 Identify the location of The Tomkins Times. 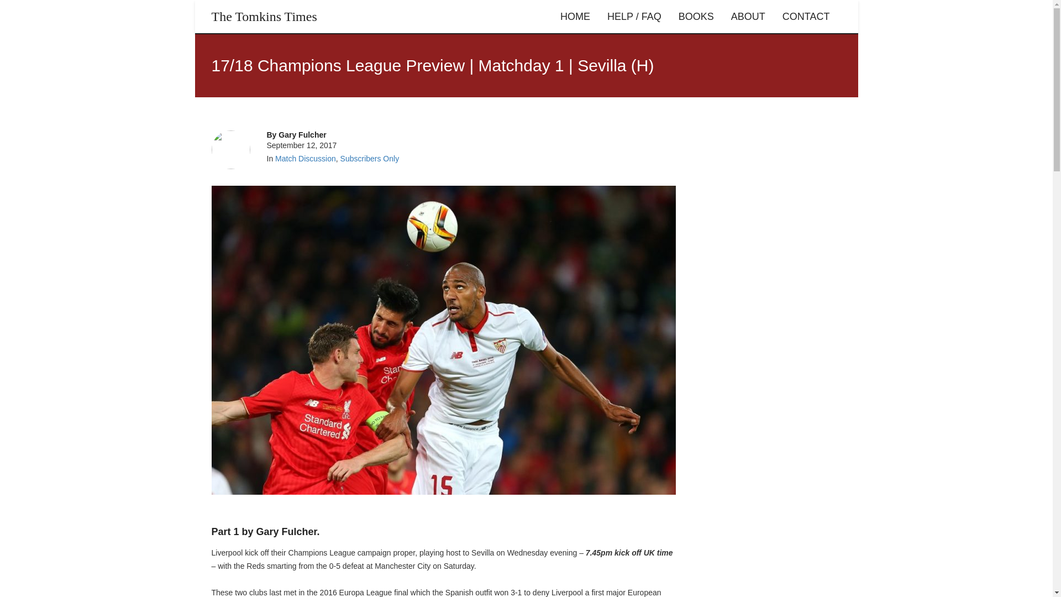
(264, 17).